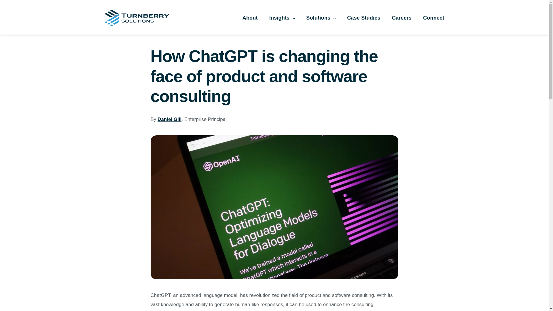 The image size is (553, 311). I want to click on Case Studies, so click(363, 18).